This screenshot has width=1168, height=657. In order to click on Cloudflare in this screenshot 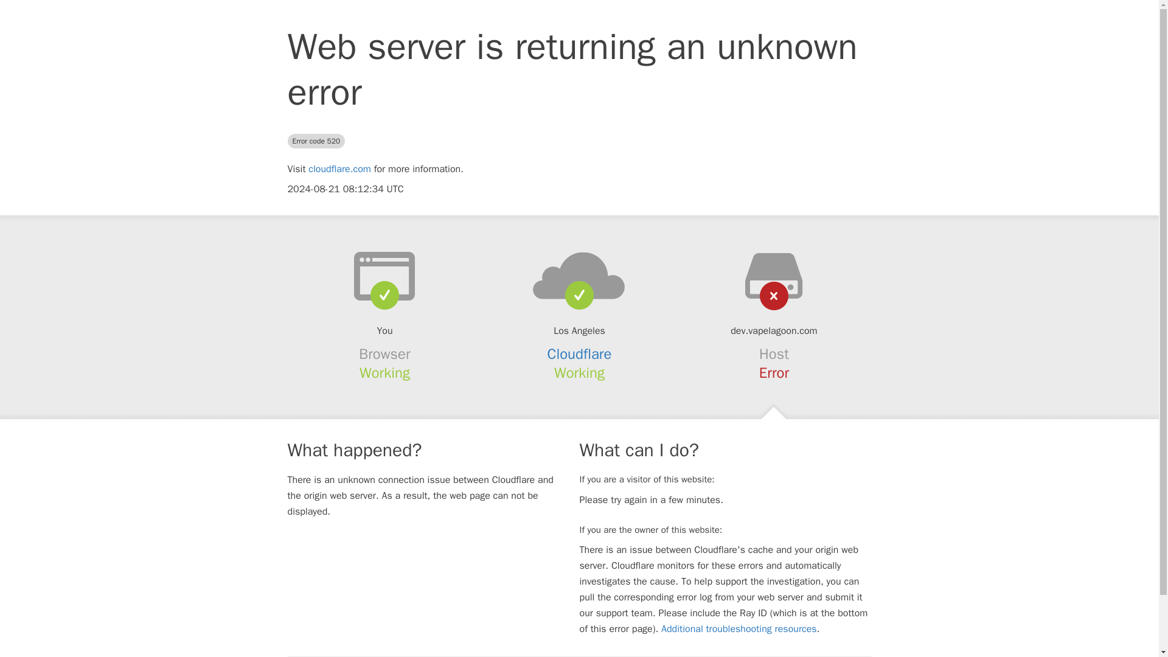, I will do `click(580, 354)`.